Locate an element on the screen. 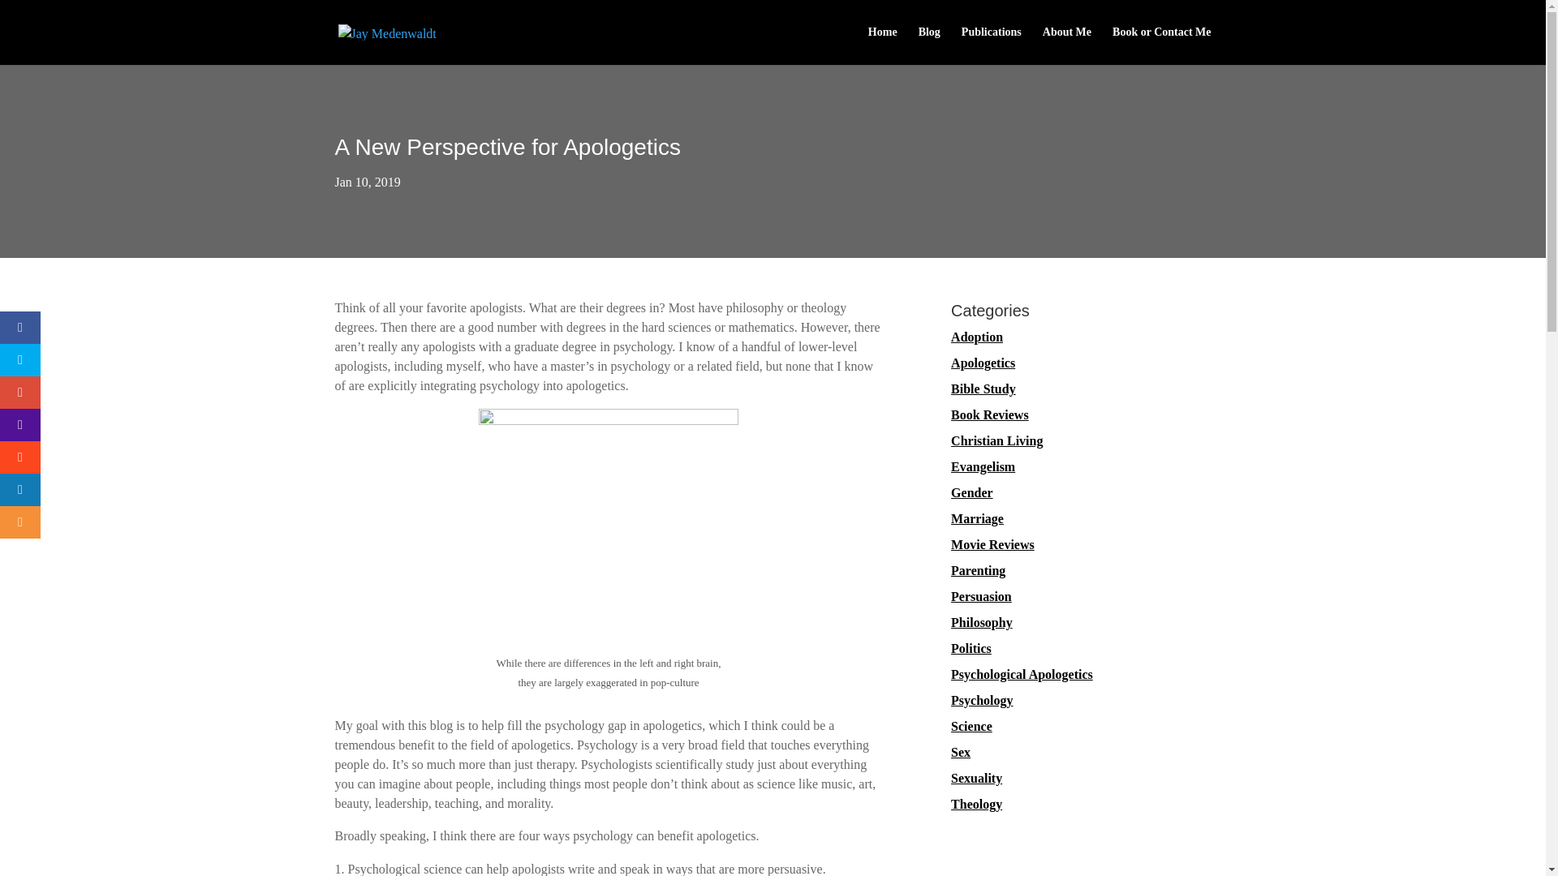 The height and width of the screenshot is (876, 1558). Philosophy is located at coordinates (982, 623).